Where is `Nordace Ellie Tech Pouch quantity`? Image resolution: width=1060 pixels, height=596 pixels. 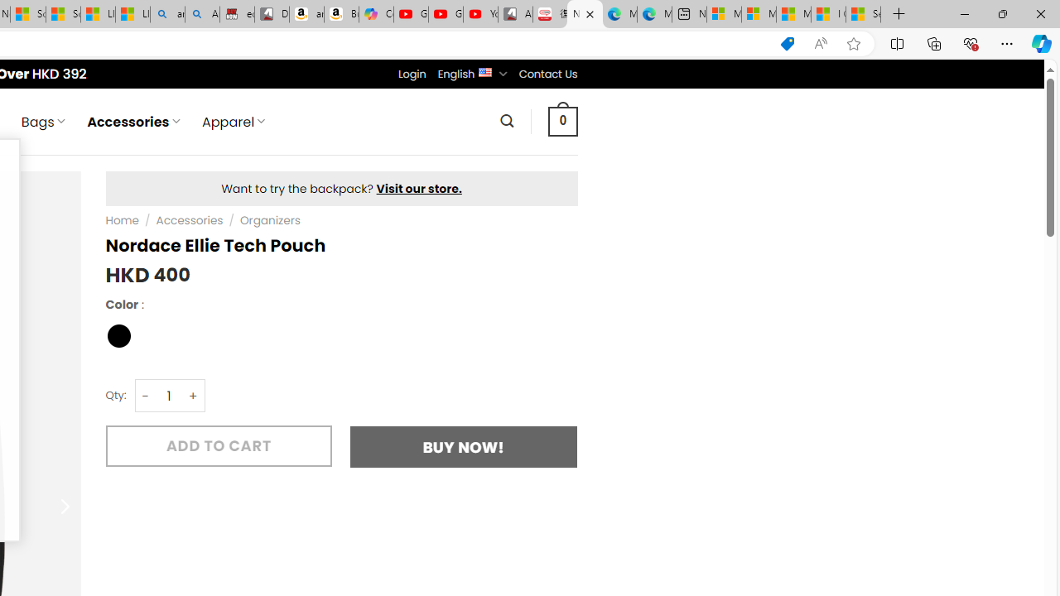 Nordace Ellie Tech Pouch quantity is located at coordinates (169, 396).